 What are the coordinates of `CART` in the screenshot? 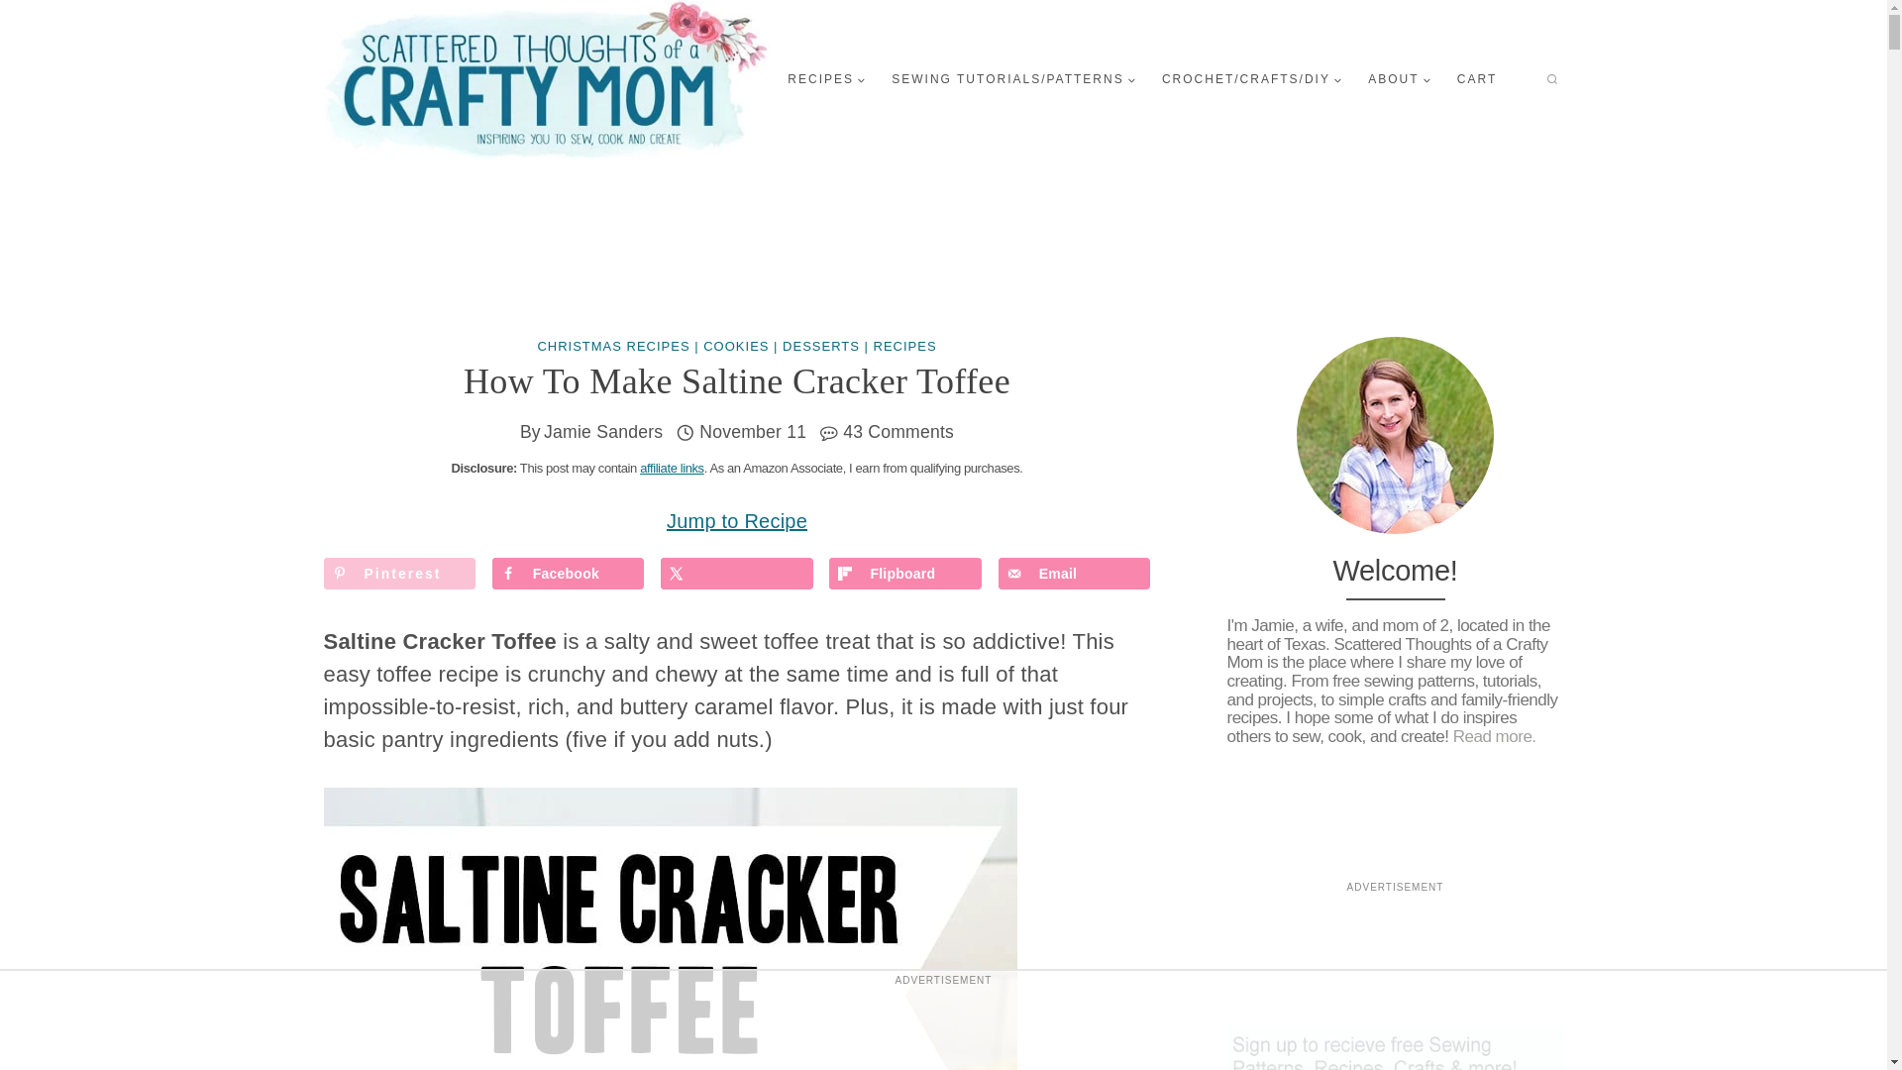 It's located at (1476, 79).